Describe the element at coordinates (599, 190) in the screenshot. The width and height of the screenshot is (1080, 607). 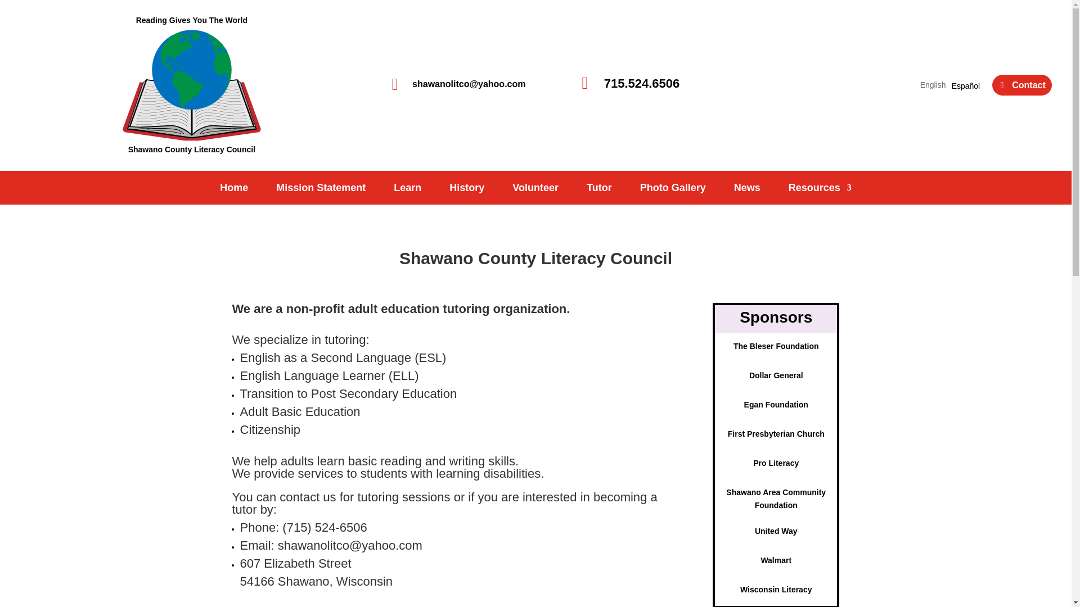
I see `Tutor` at that location.